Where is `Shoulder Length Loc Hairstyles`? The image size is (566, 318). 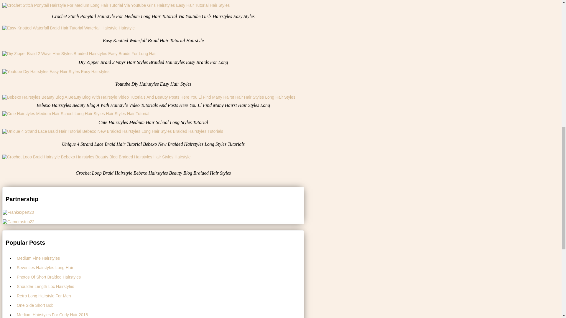
Shoulder Length Loc Hairstyles is located at coordinates (159, 286).